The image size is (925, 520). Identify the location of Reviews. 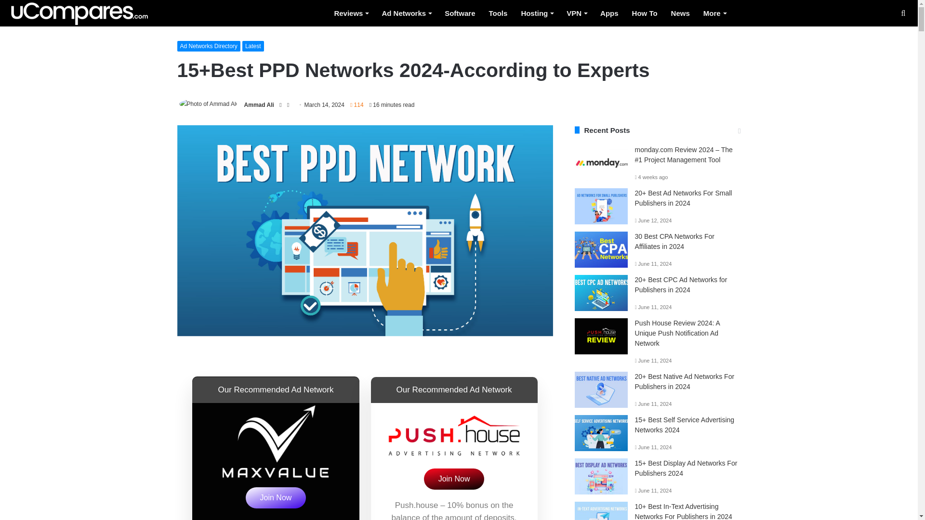
(351, 13).